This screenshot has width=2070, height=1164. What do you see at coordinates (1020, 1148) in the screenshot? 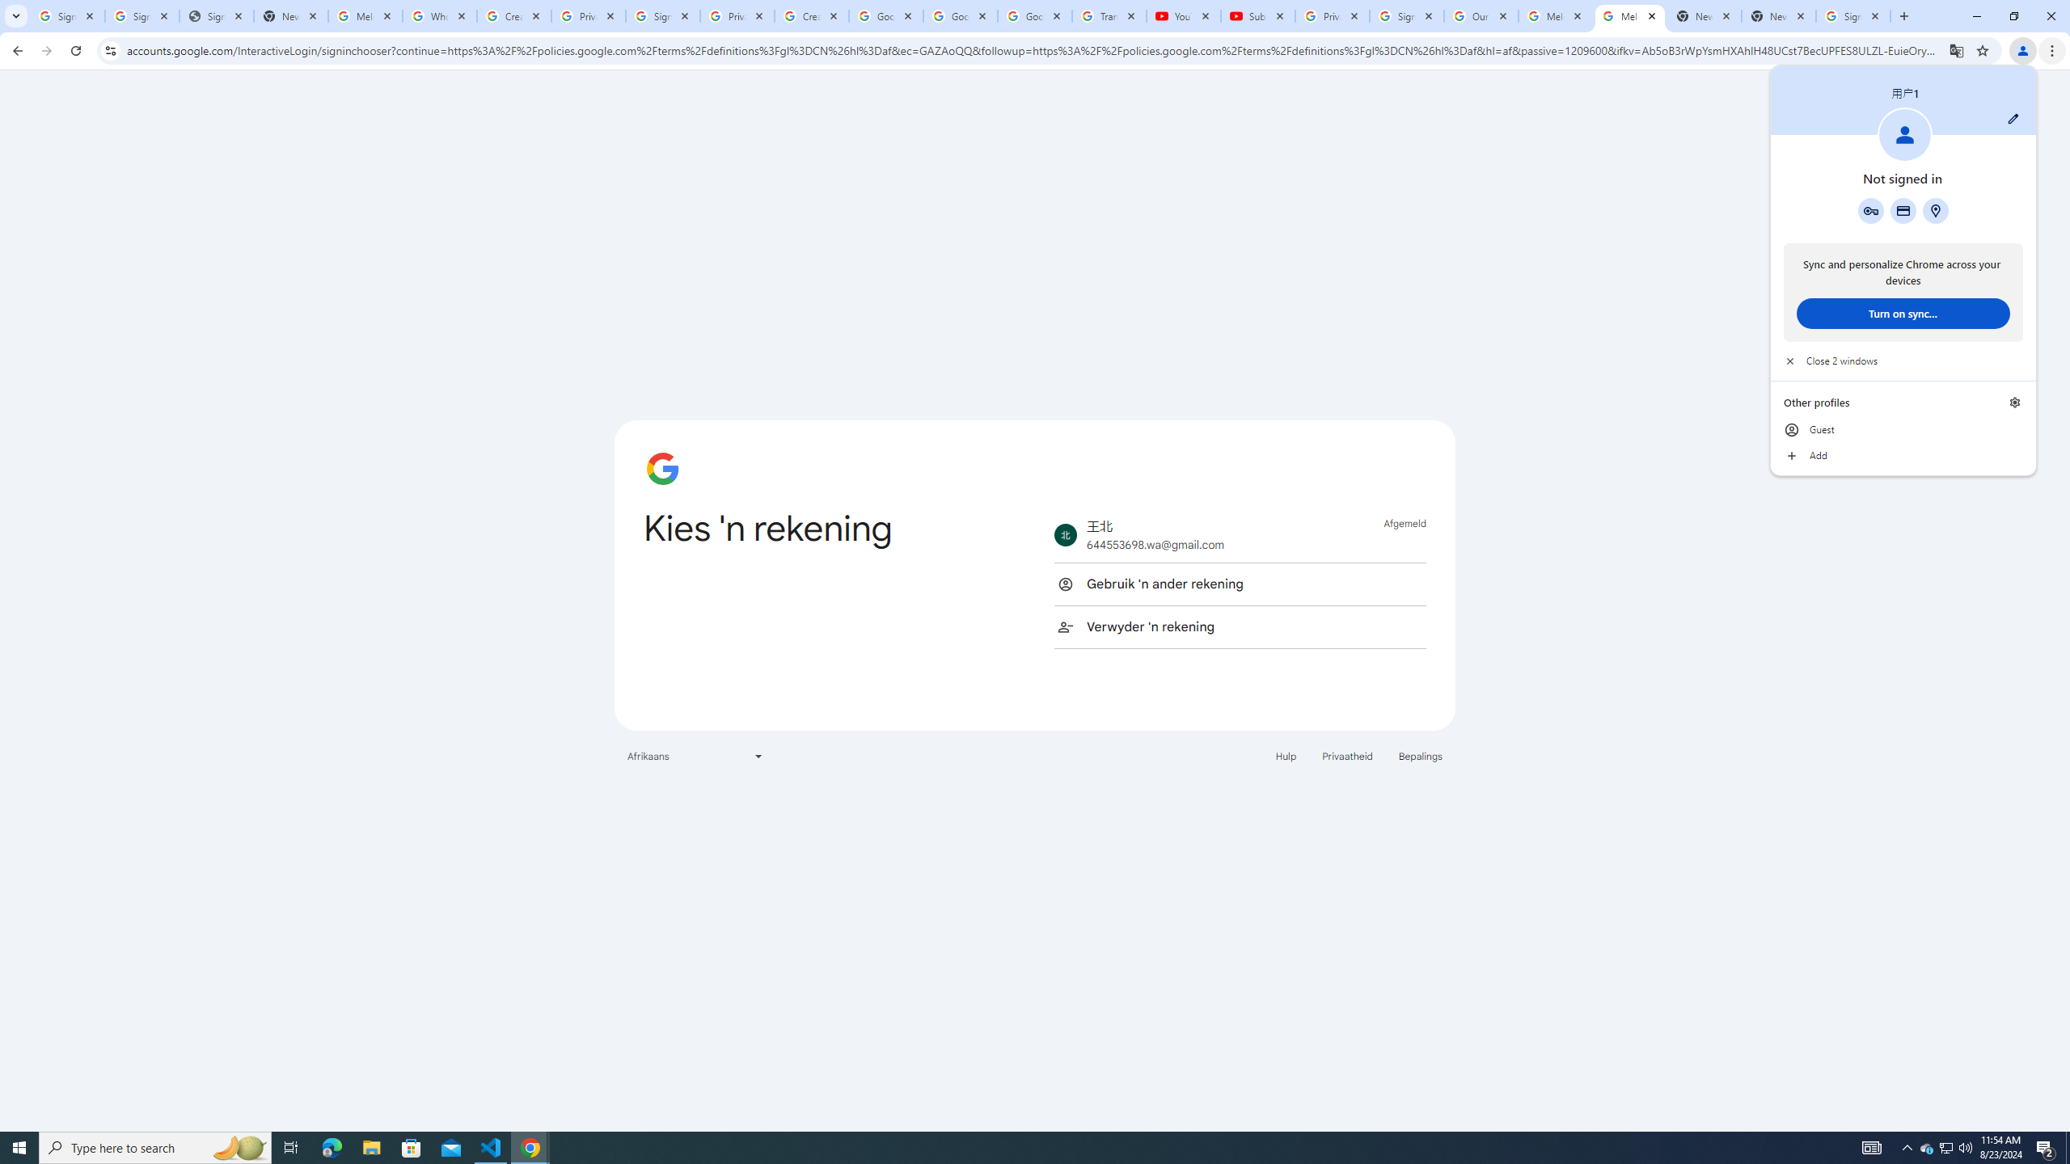
I see `Running applications` at bounding box center [1020, 1148].